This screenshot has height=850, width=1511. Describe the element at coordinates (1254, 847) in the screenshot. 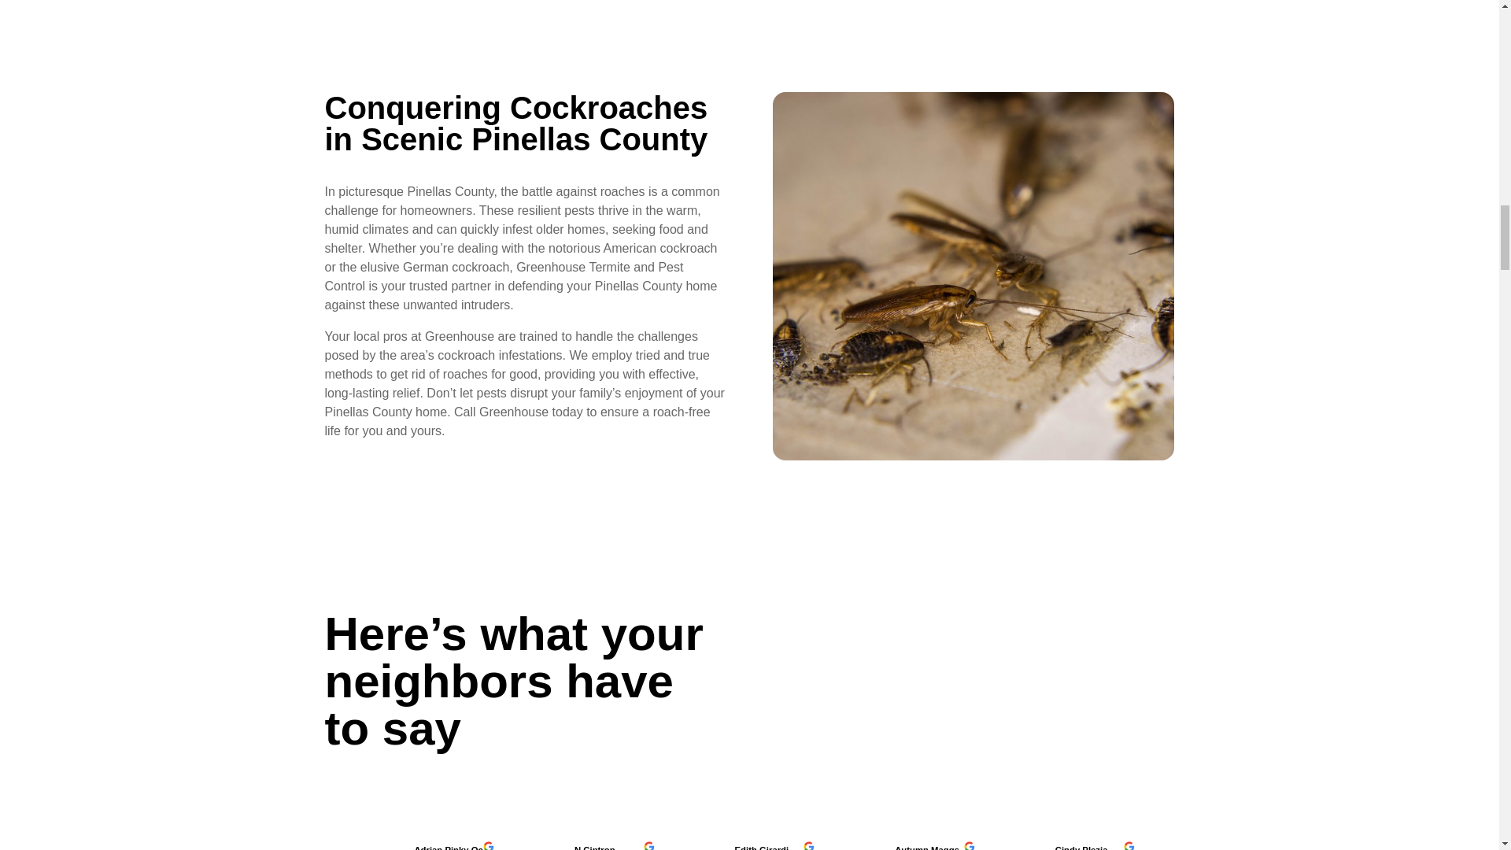

I see `J Quallich` at that location.